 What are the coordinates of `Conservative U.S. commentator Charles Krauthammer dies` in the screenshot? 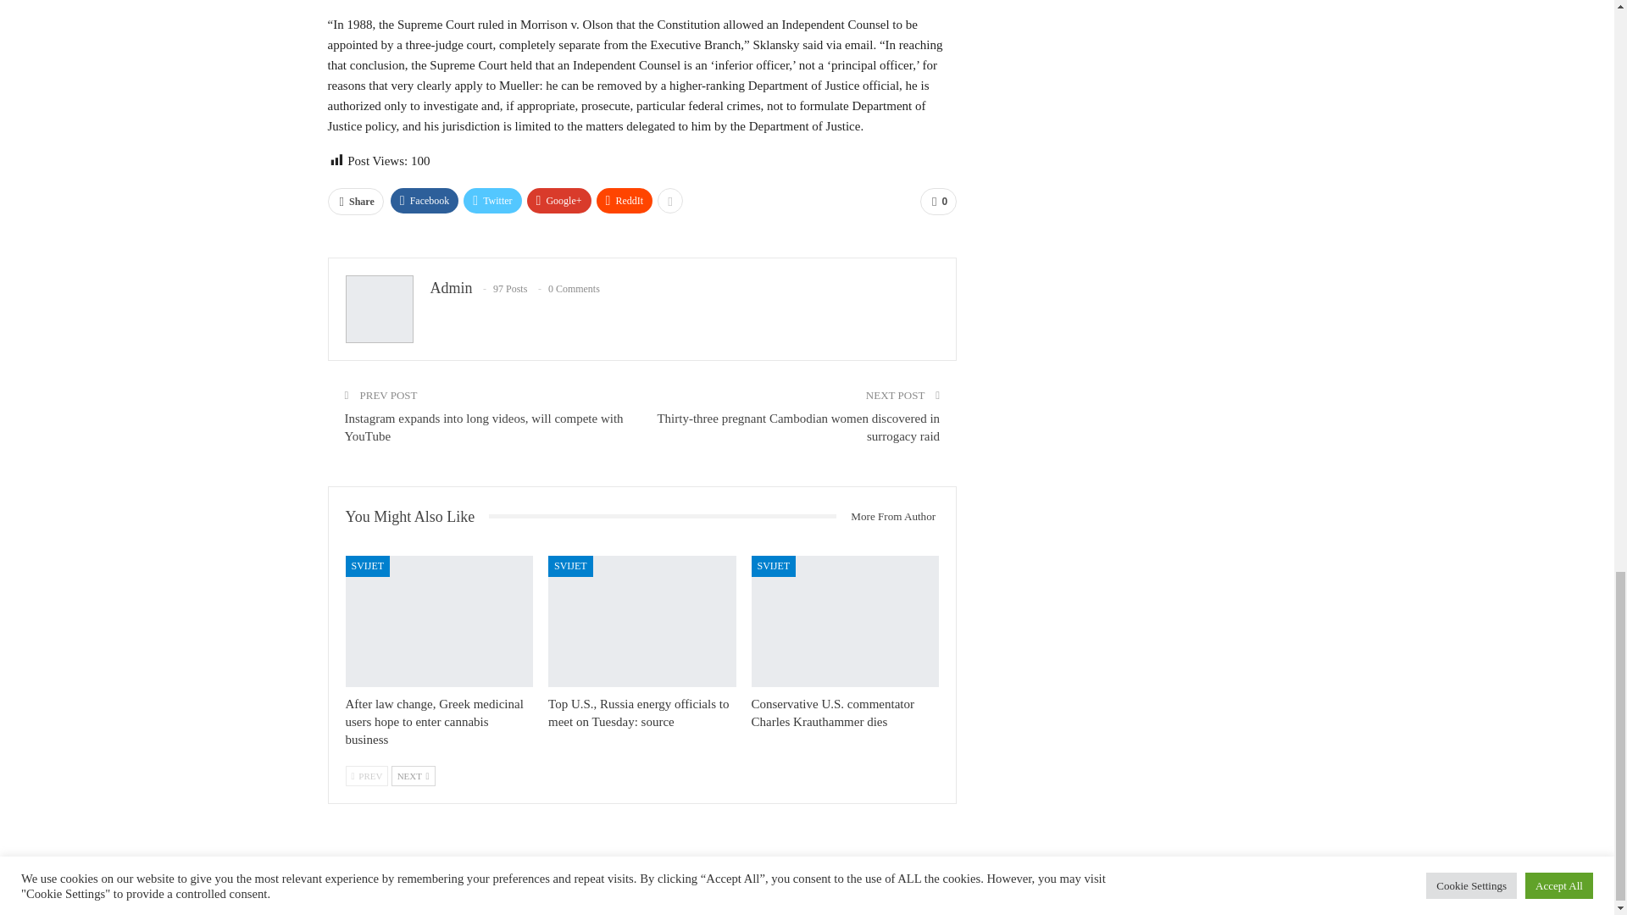 It's located at (833, 712).